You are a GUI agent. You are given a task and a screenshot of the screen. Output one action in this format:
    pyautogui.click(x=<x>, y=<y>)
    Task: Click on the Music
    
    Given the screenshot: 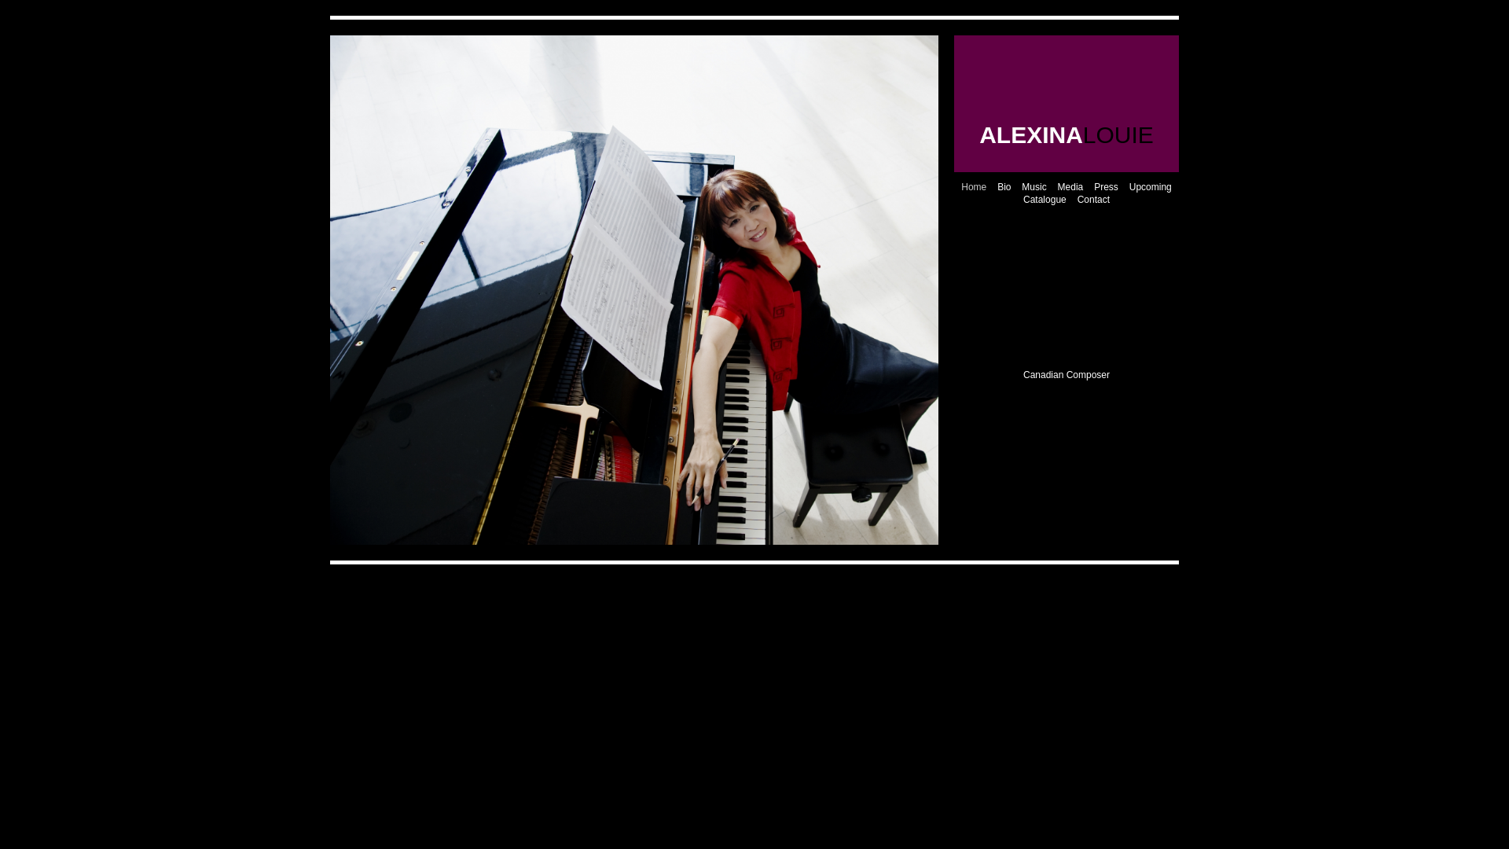 What is the action you would take?
    pyautogui.click(x=1034, y=187)
    